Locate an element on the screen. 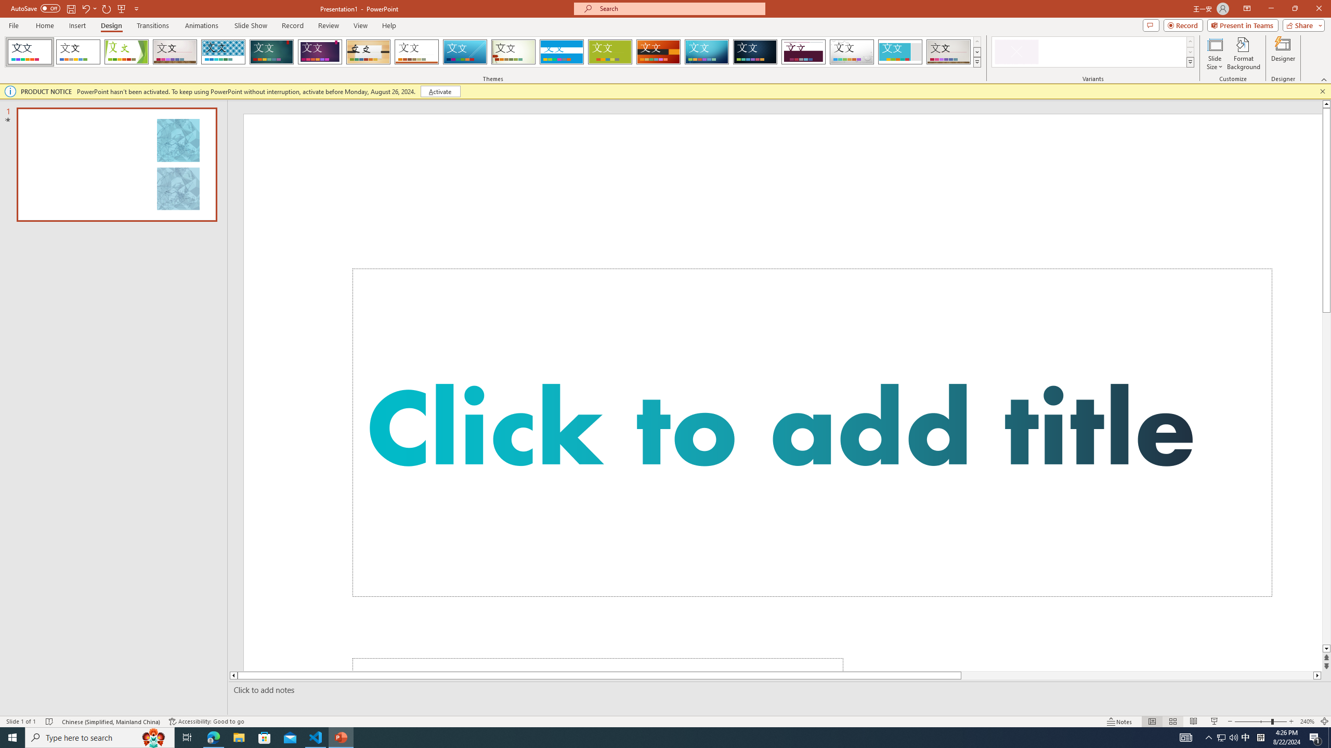 The height and width of the screenshot is (748, 1331). Slide Sorter is located at coordinates (1172, 722).